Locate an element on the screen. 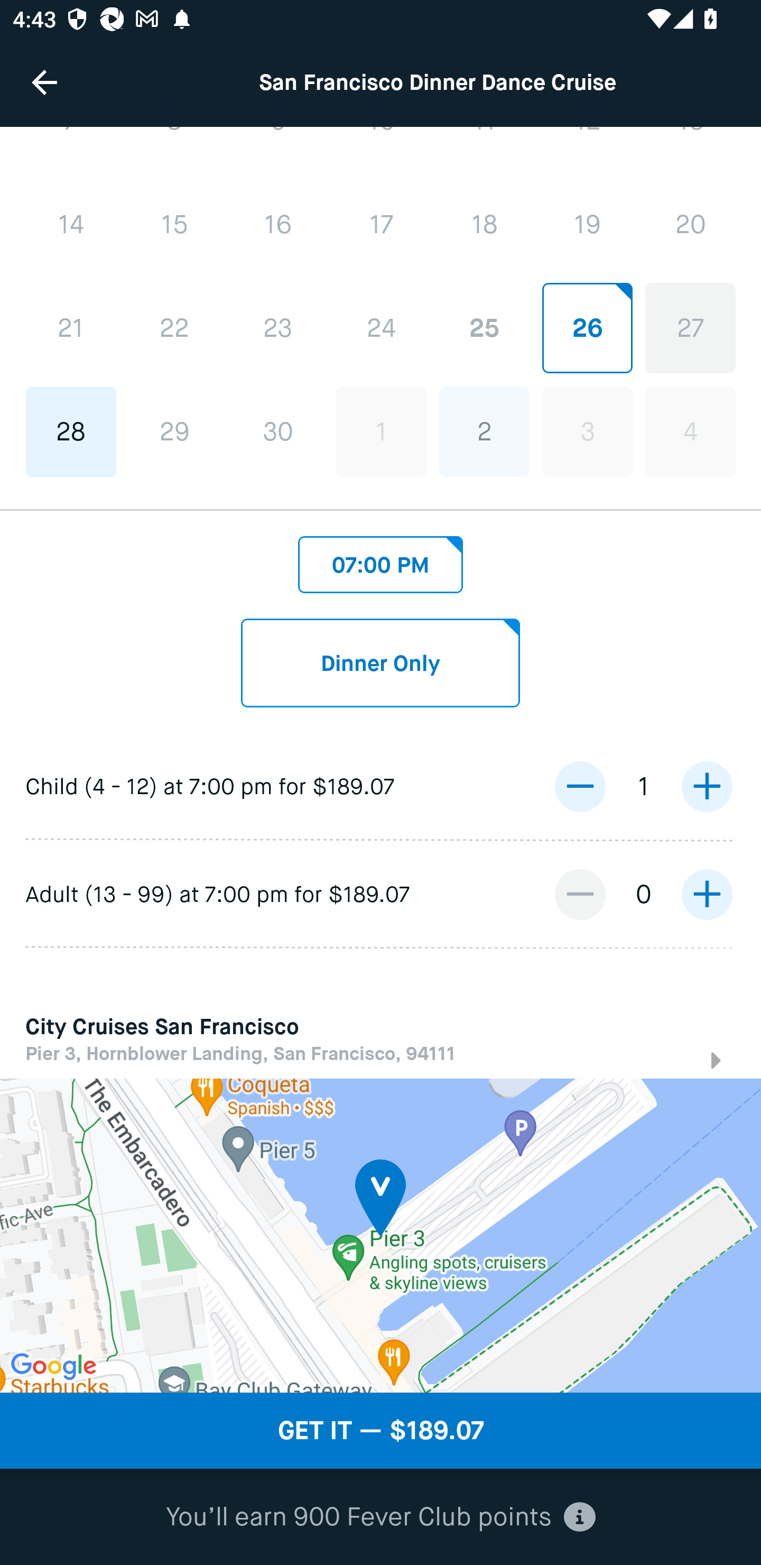 This screenshot has height=1565, width=761. 21 is located at coordinates (71, 328).